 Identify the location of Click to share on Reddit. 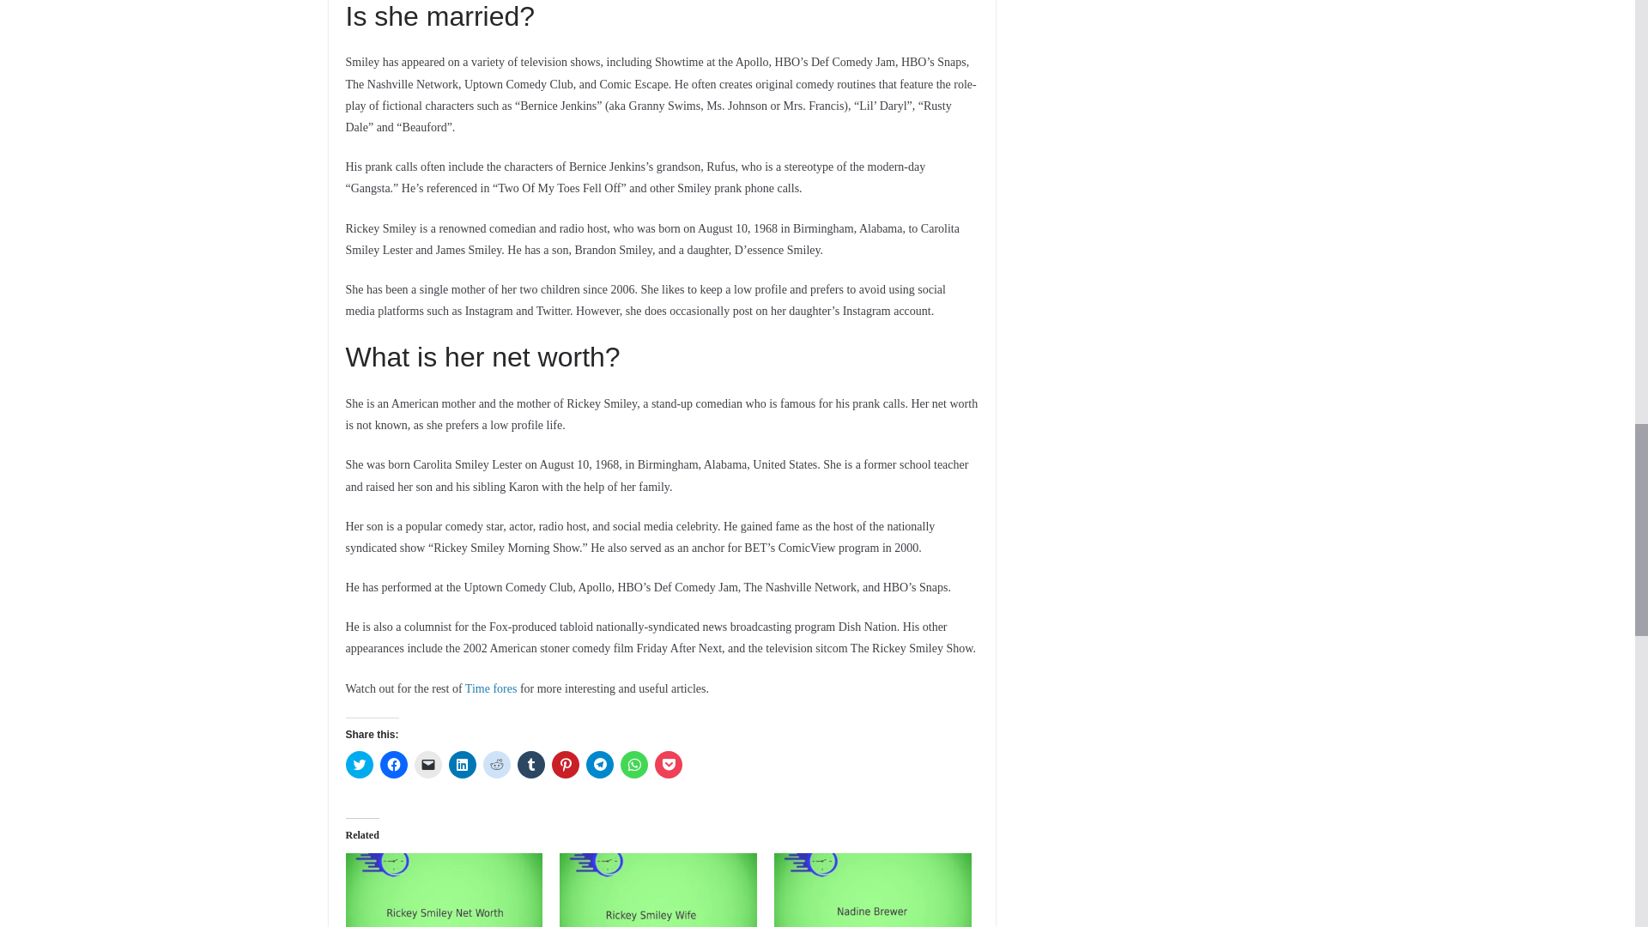
(496, 764).